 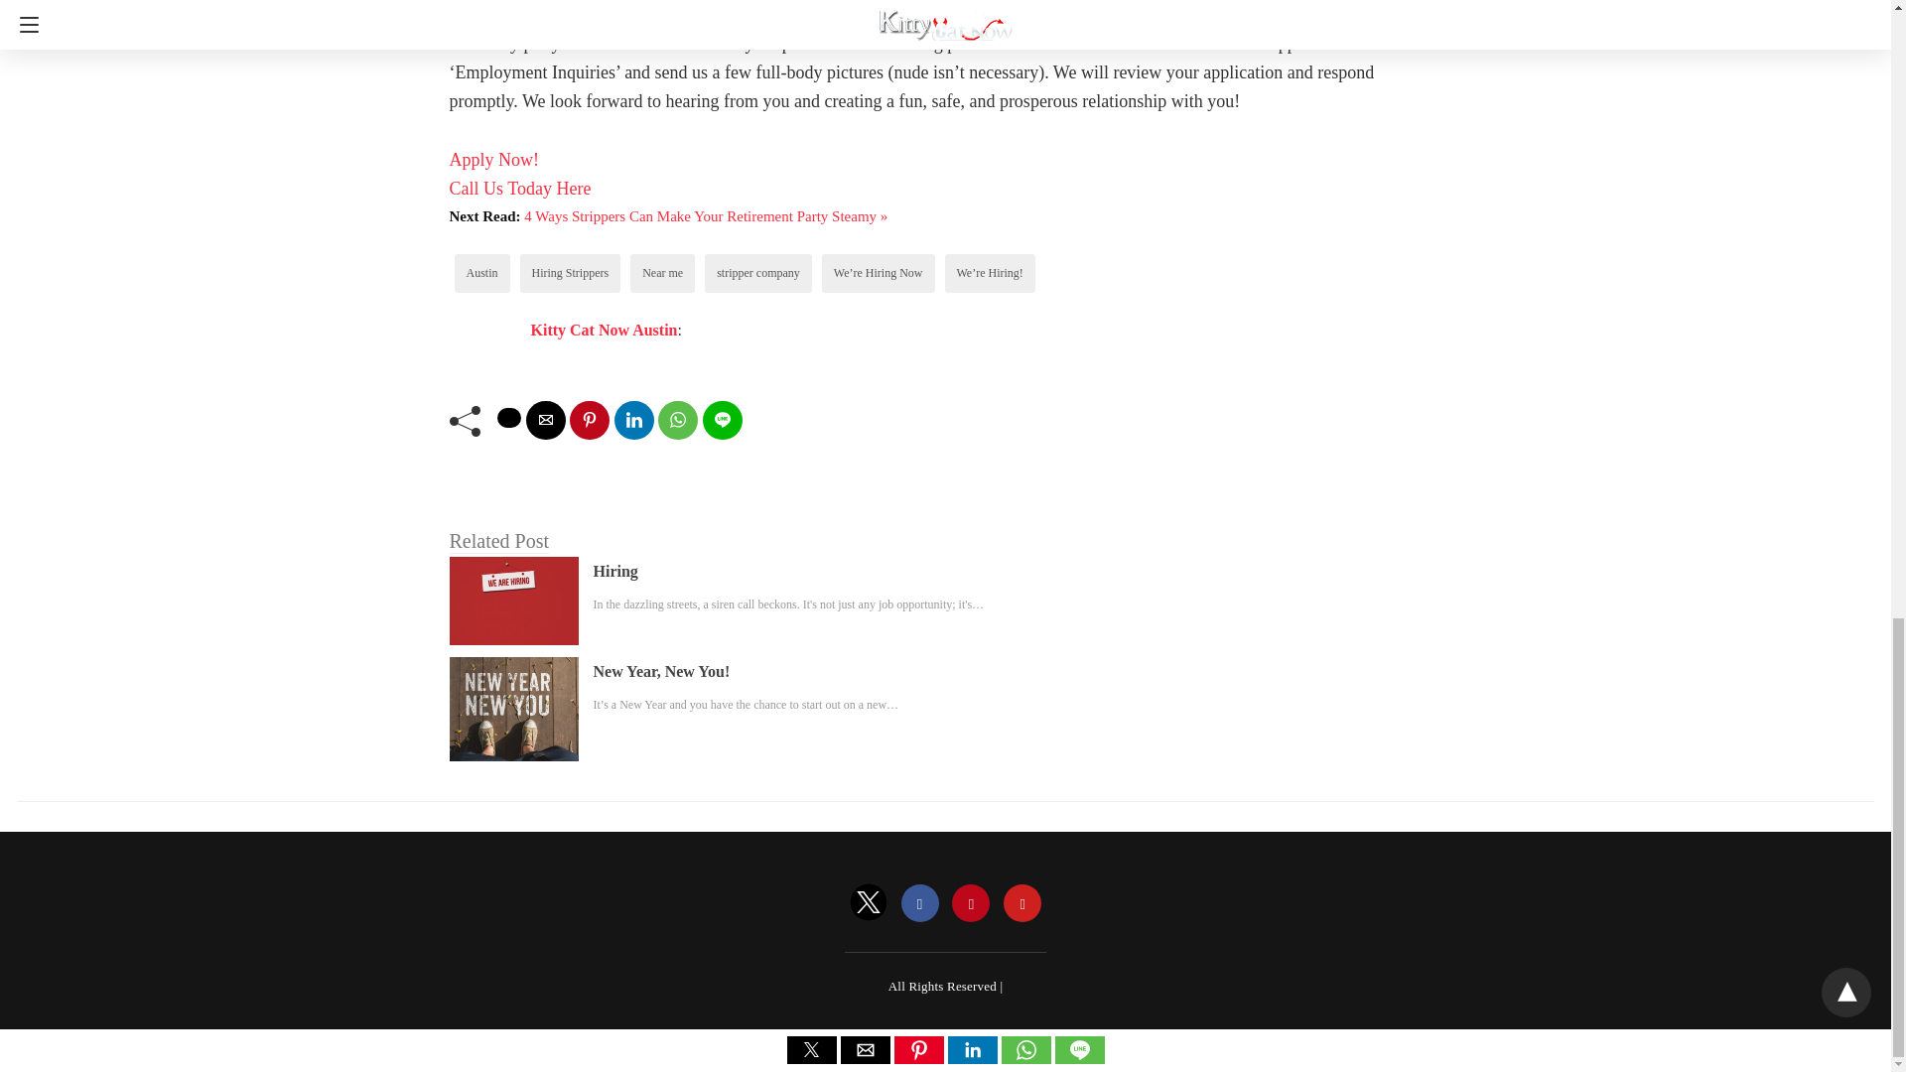 I want to click on Near me, so click(x=662, y=272).